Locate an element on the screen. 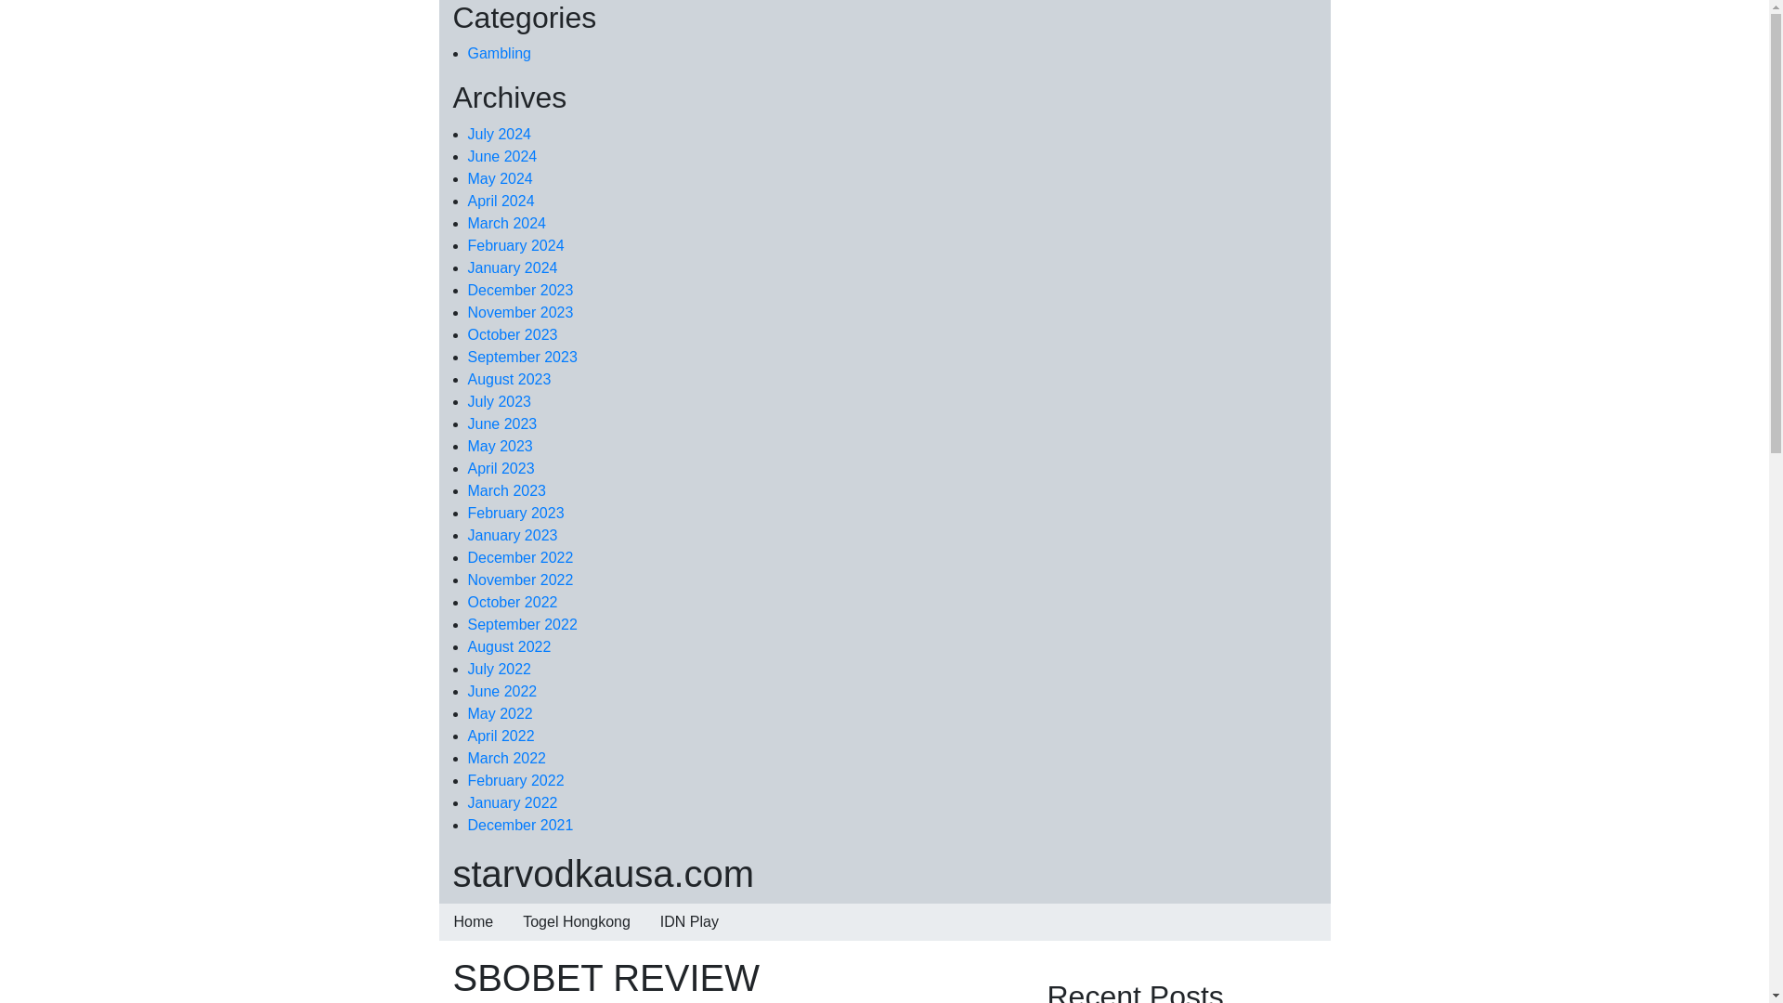 This screenshot has width=1783, height=1003. March 2022 is located at coordinates (507, 758).